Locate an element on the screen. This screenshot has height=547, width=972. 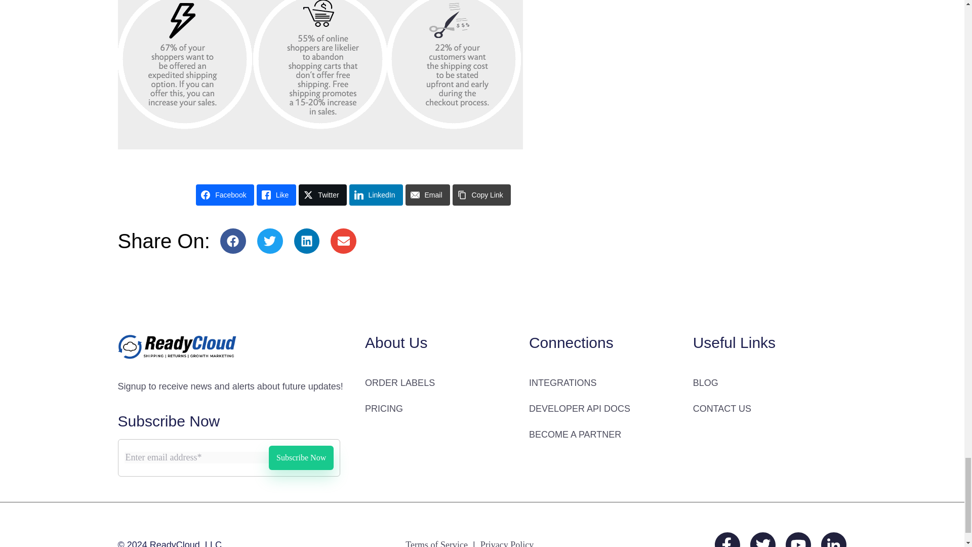
Share on Copy Link is located at coordinates (482, 194).